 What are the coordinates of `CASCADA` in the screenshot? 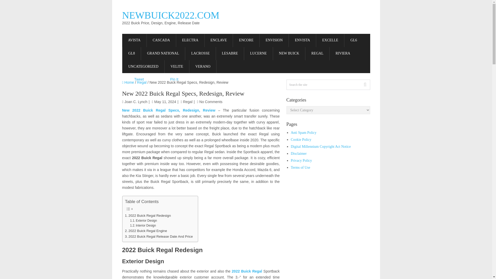 It's located at (161, 40).